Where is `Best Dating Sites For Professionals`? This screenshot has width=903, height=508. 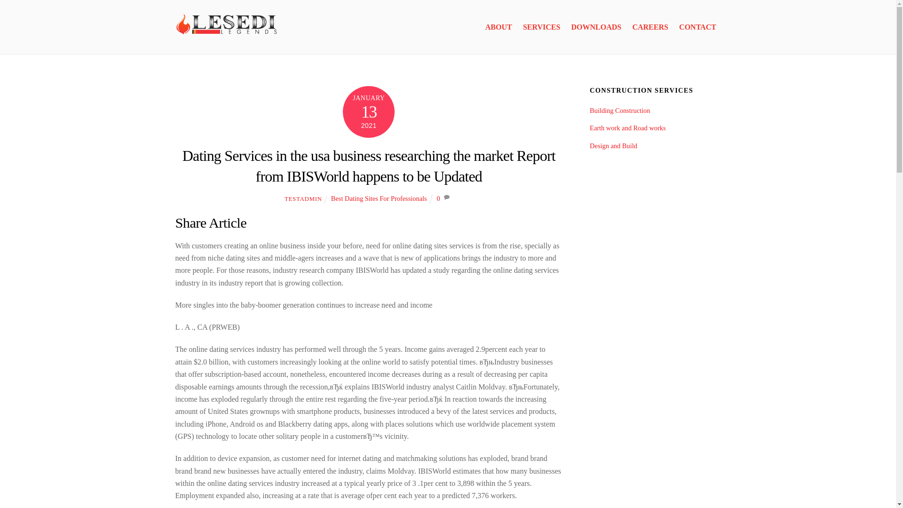
Best Dating Sites For Professionals is located at coordinates (379, 198).